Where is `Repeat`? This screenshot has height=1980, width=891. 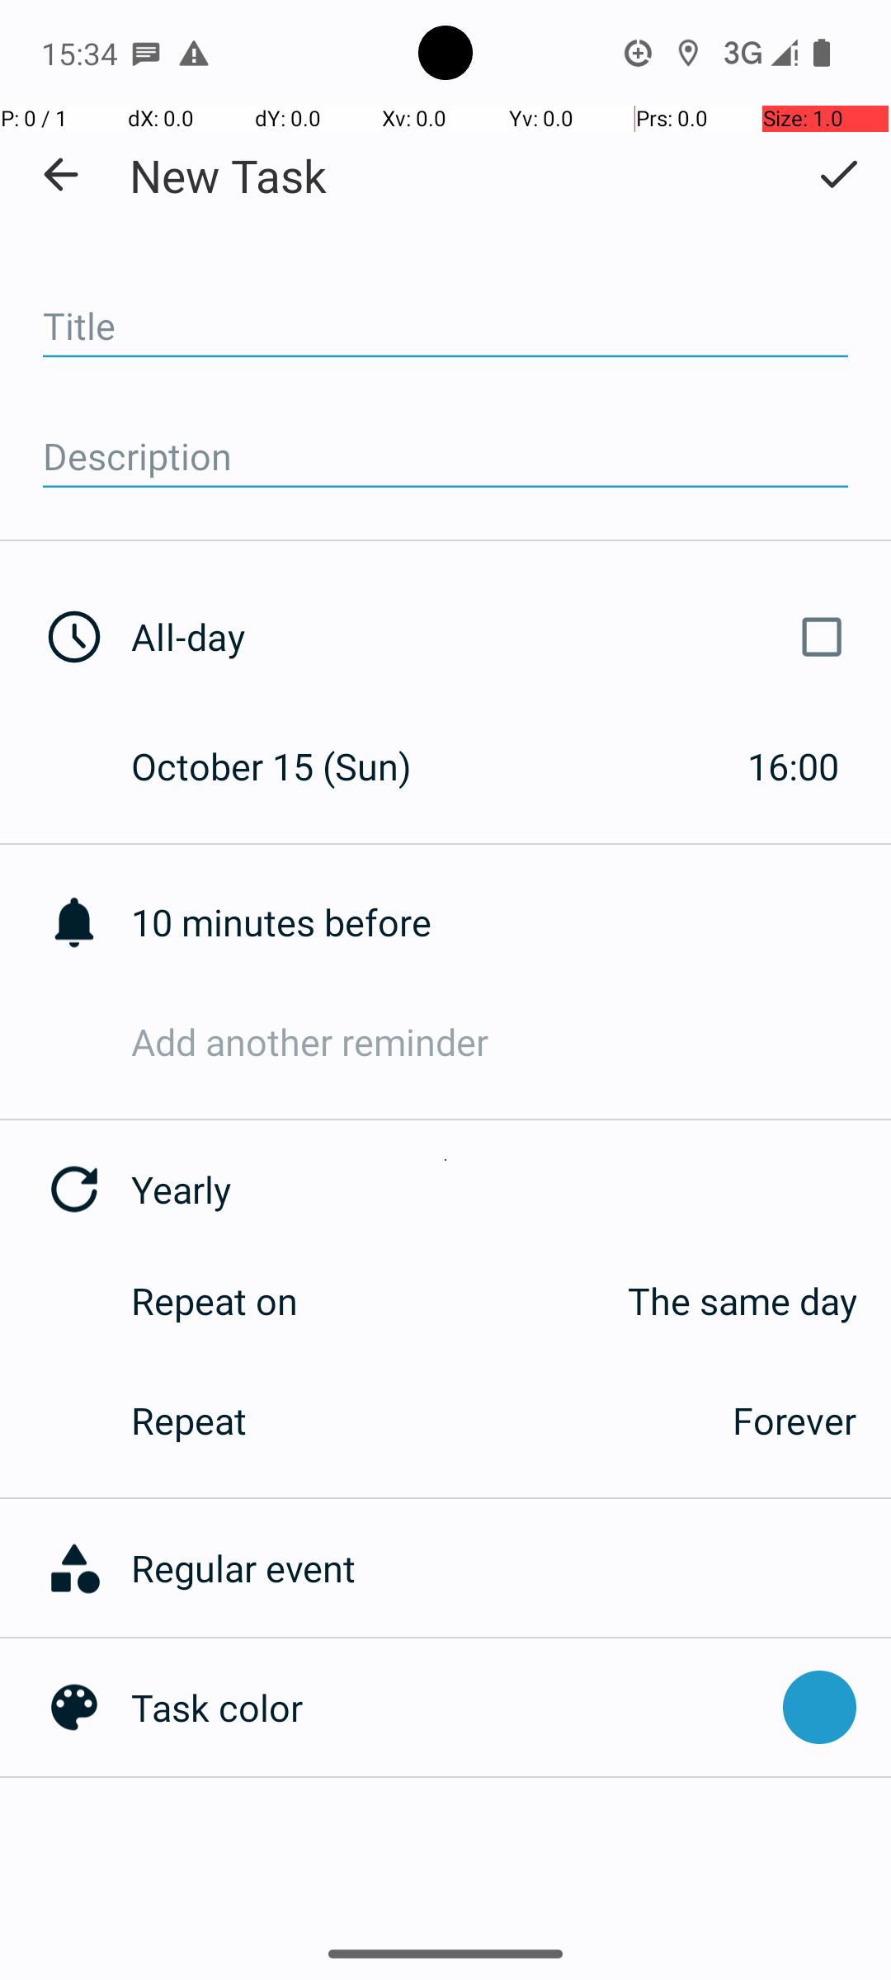
Repeat is located at coordinates (414, 1421).